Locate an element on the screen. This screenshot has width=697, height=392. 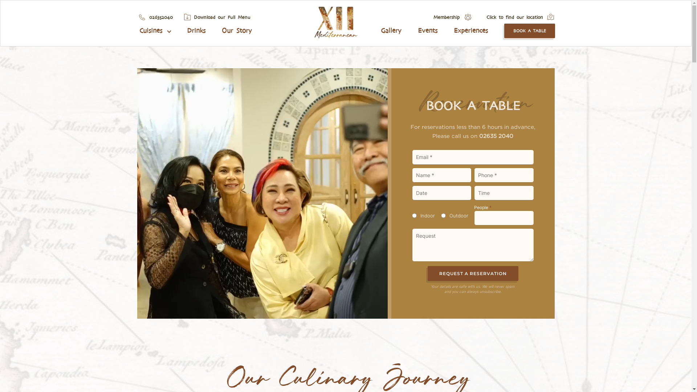
Membership is located at coordinates (447, 17).